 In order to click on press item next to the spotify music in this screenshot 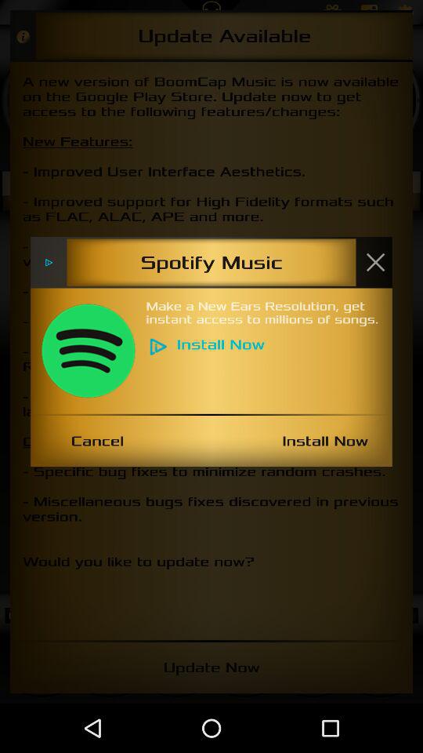, I will do `click(375, 262)`.